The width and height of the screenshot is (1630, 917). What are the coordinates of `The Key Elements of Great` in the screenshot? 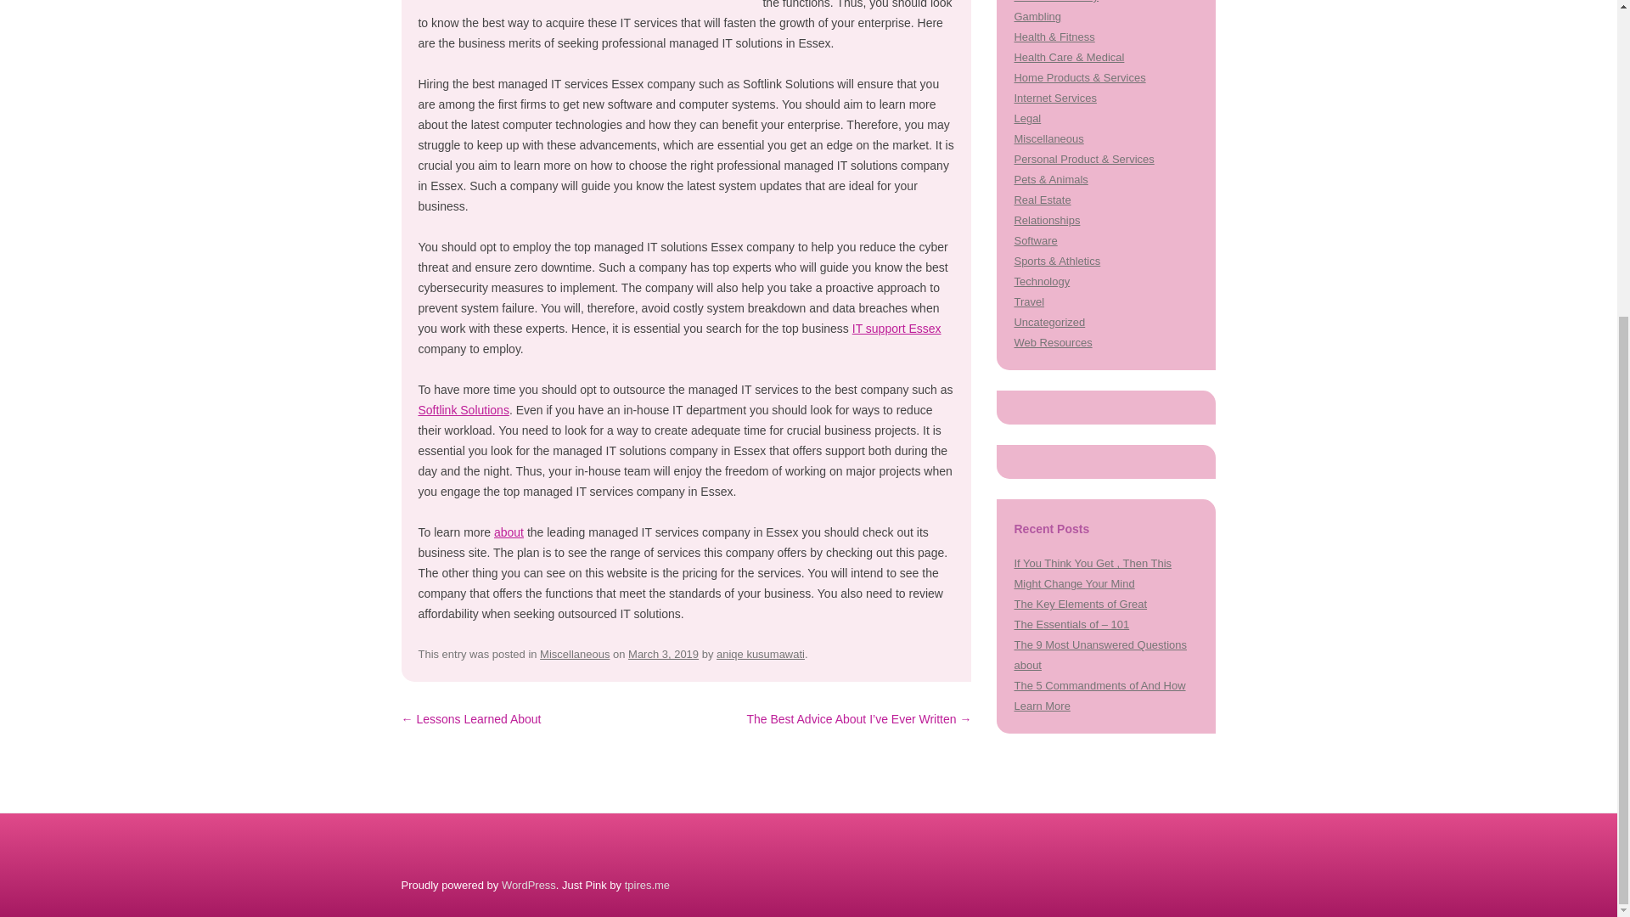 It's located at (1080, 605).